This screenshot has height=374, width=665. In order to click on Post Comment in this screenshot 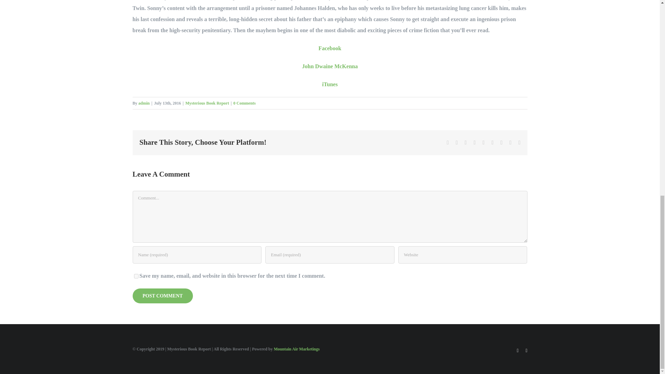, I will do `click(162, 295)`.